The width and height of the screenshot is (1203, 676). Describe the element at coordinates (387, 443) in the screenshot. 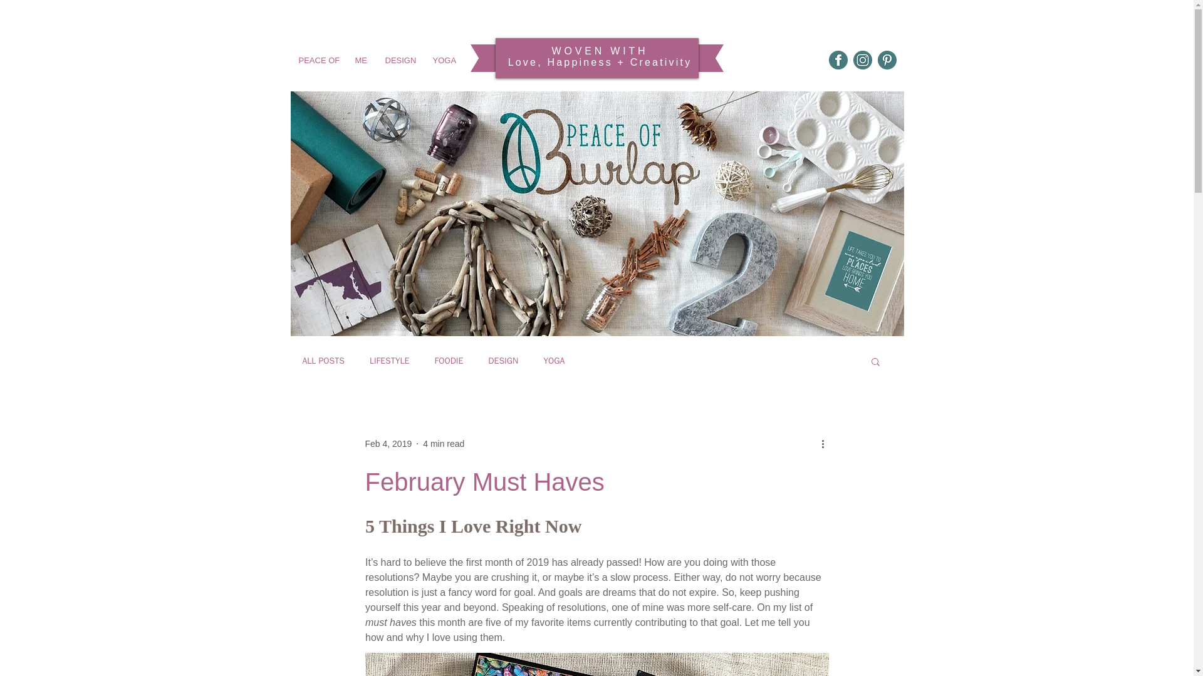

I see `Feb 4, 2019` at that location.